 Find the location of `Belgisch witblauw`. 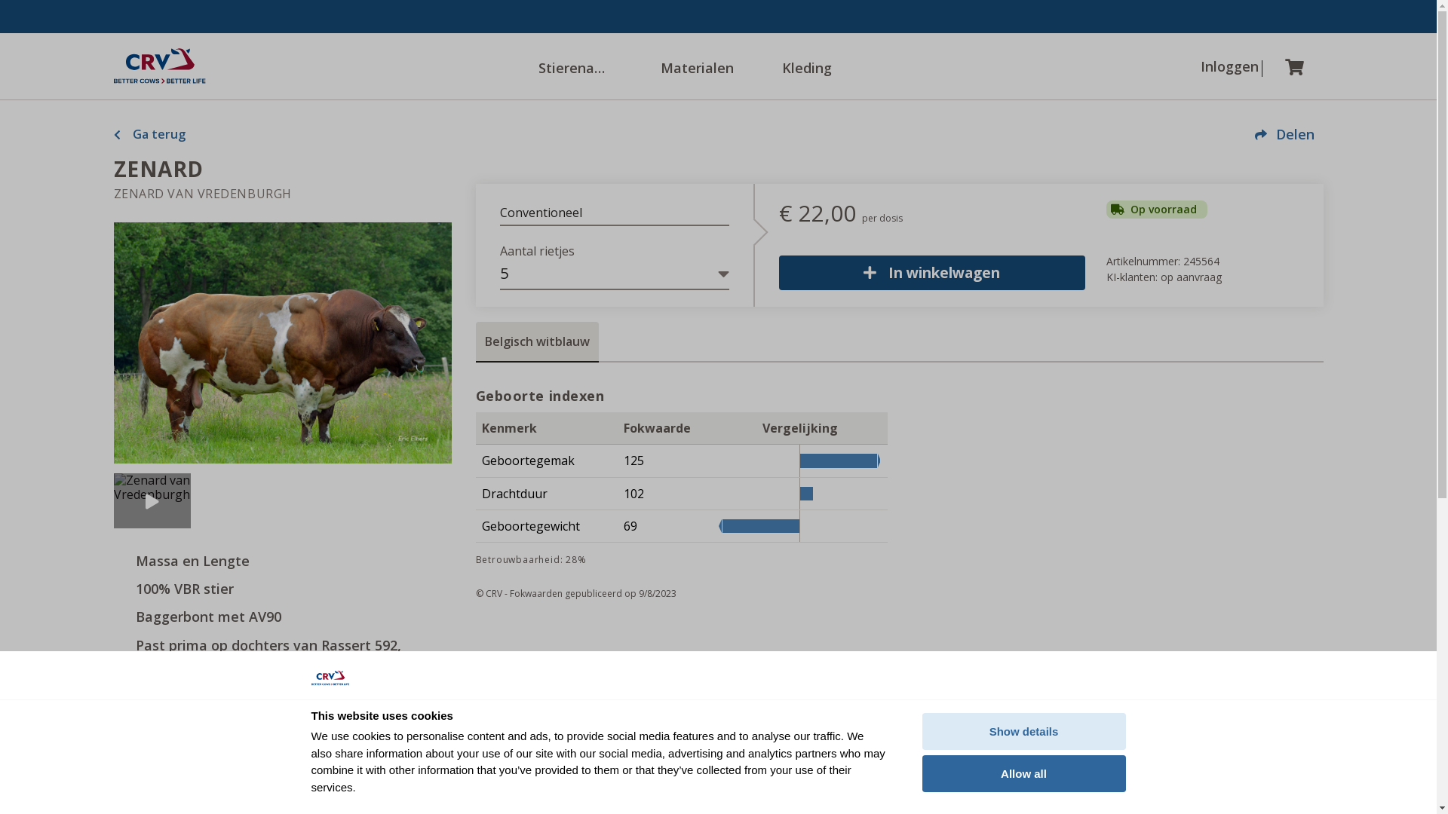

Belgisch witblauw is located at coordinates (537, 342).